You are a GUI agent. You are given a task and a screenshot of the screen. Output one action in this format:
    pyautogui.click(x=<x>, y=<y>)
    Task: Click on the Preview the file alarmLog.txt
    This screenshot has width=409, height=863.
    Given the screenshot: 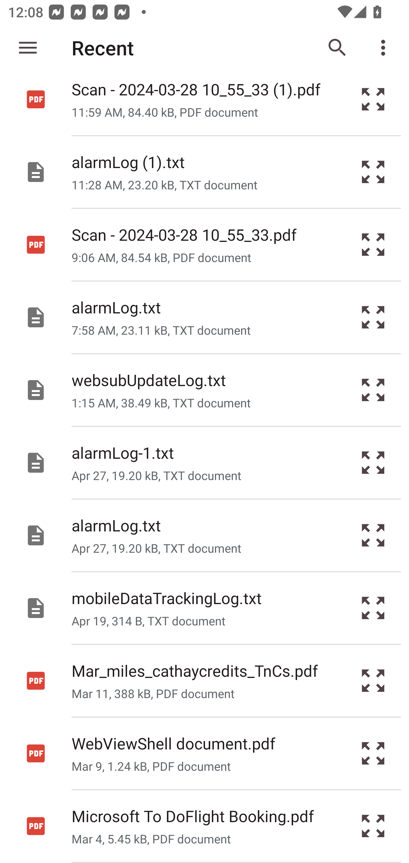 What is the action you would take?
    pyautogui.click(x=373, y=317)
    